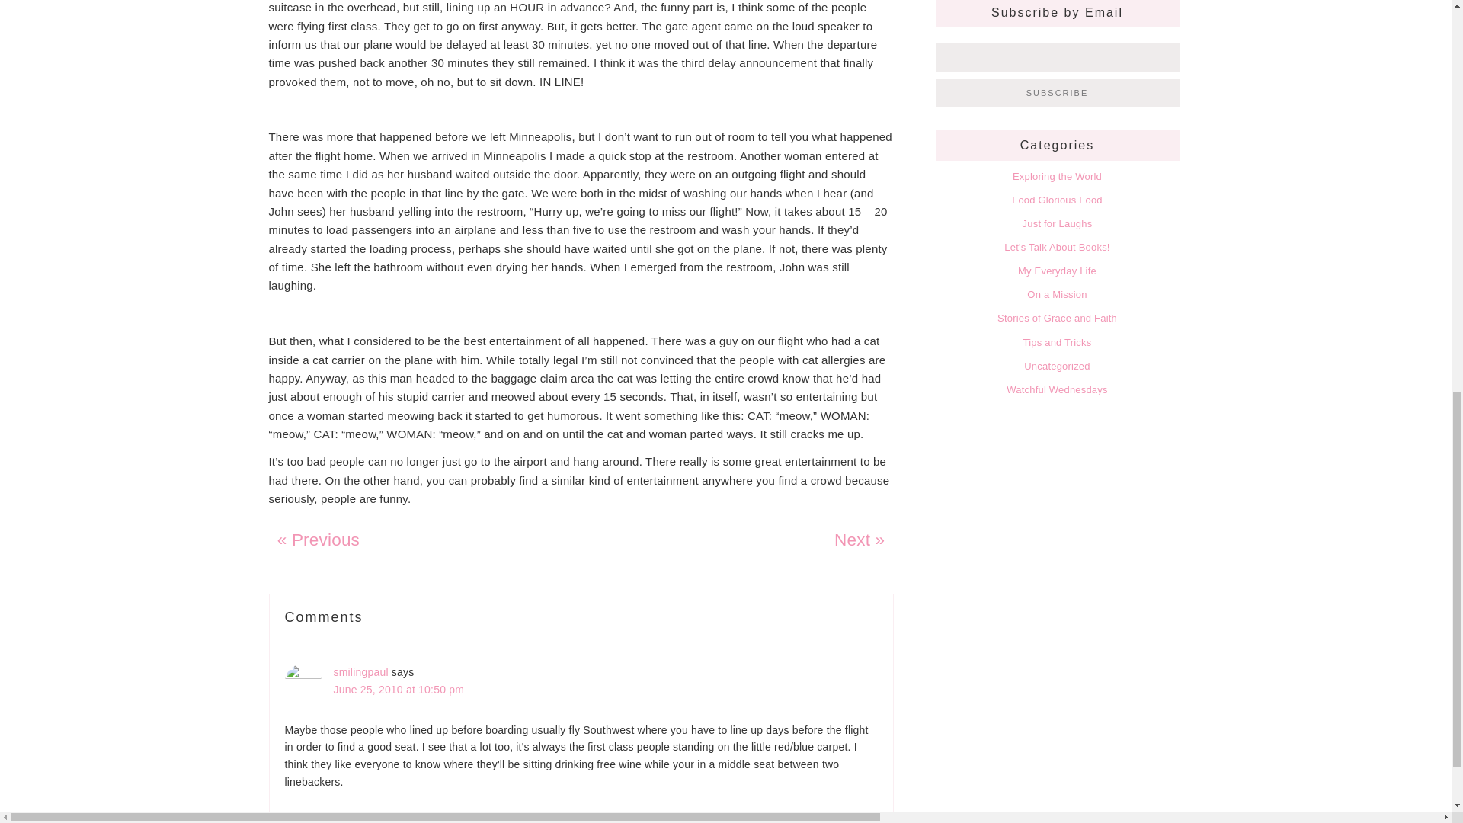 The height and width of the screenshot is (823, 1463). I want to click on On a Mission, so click(1056, 294).